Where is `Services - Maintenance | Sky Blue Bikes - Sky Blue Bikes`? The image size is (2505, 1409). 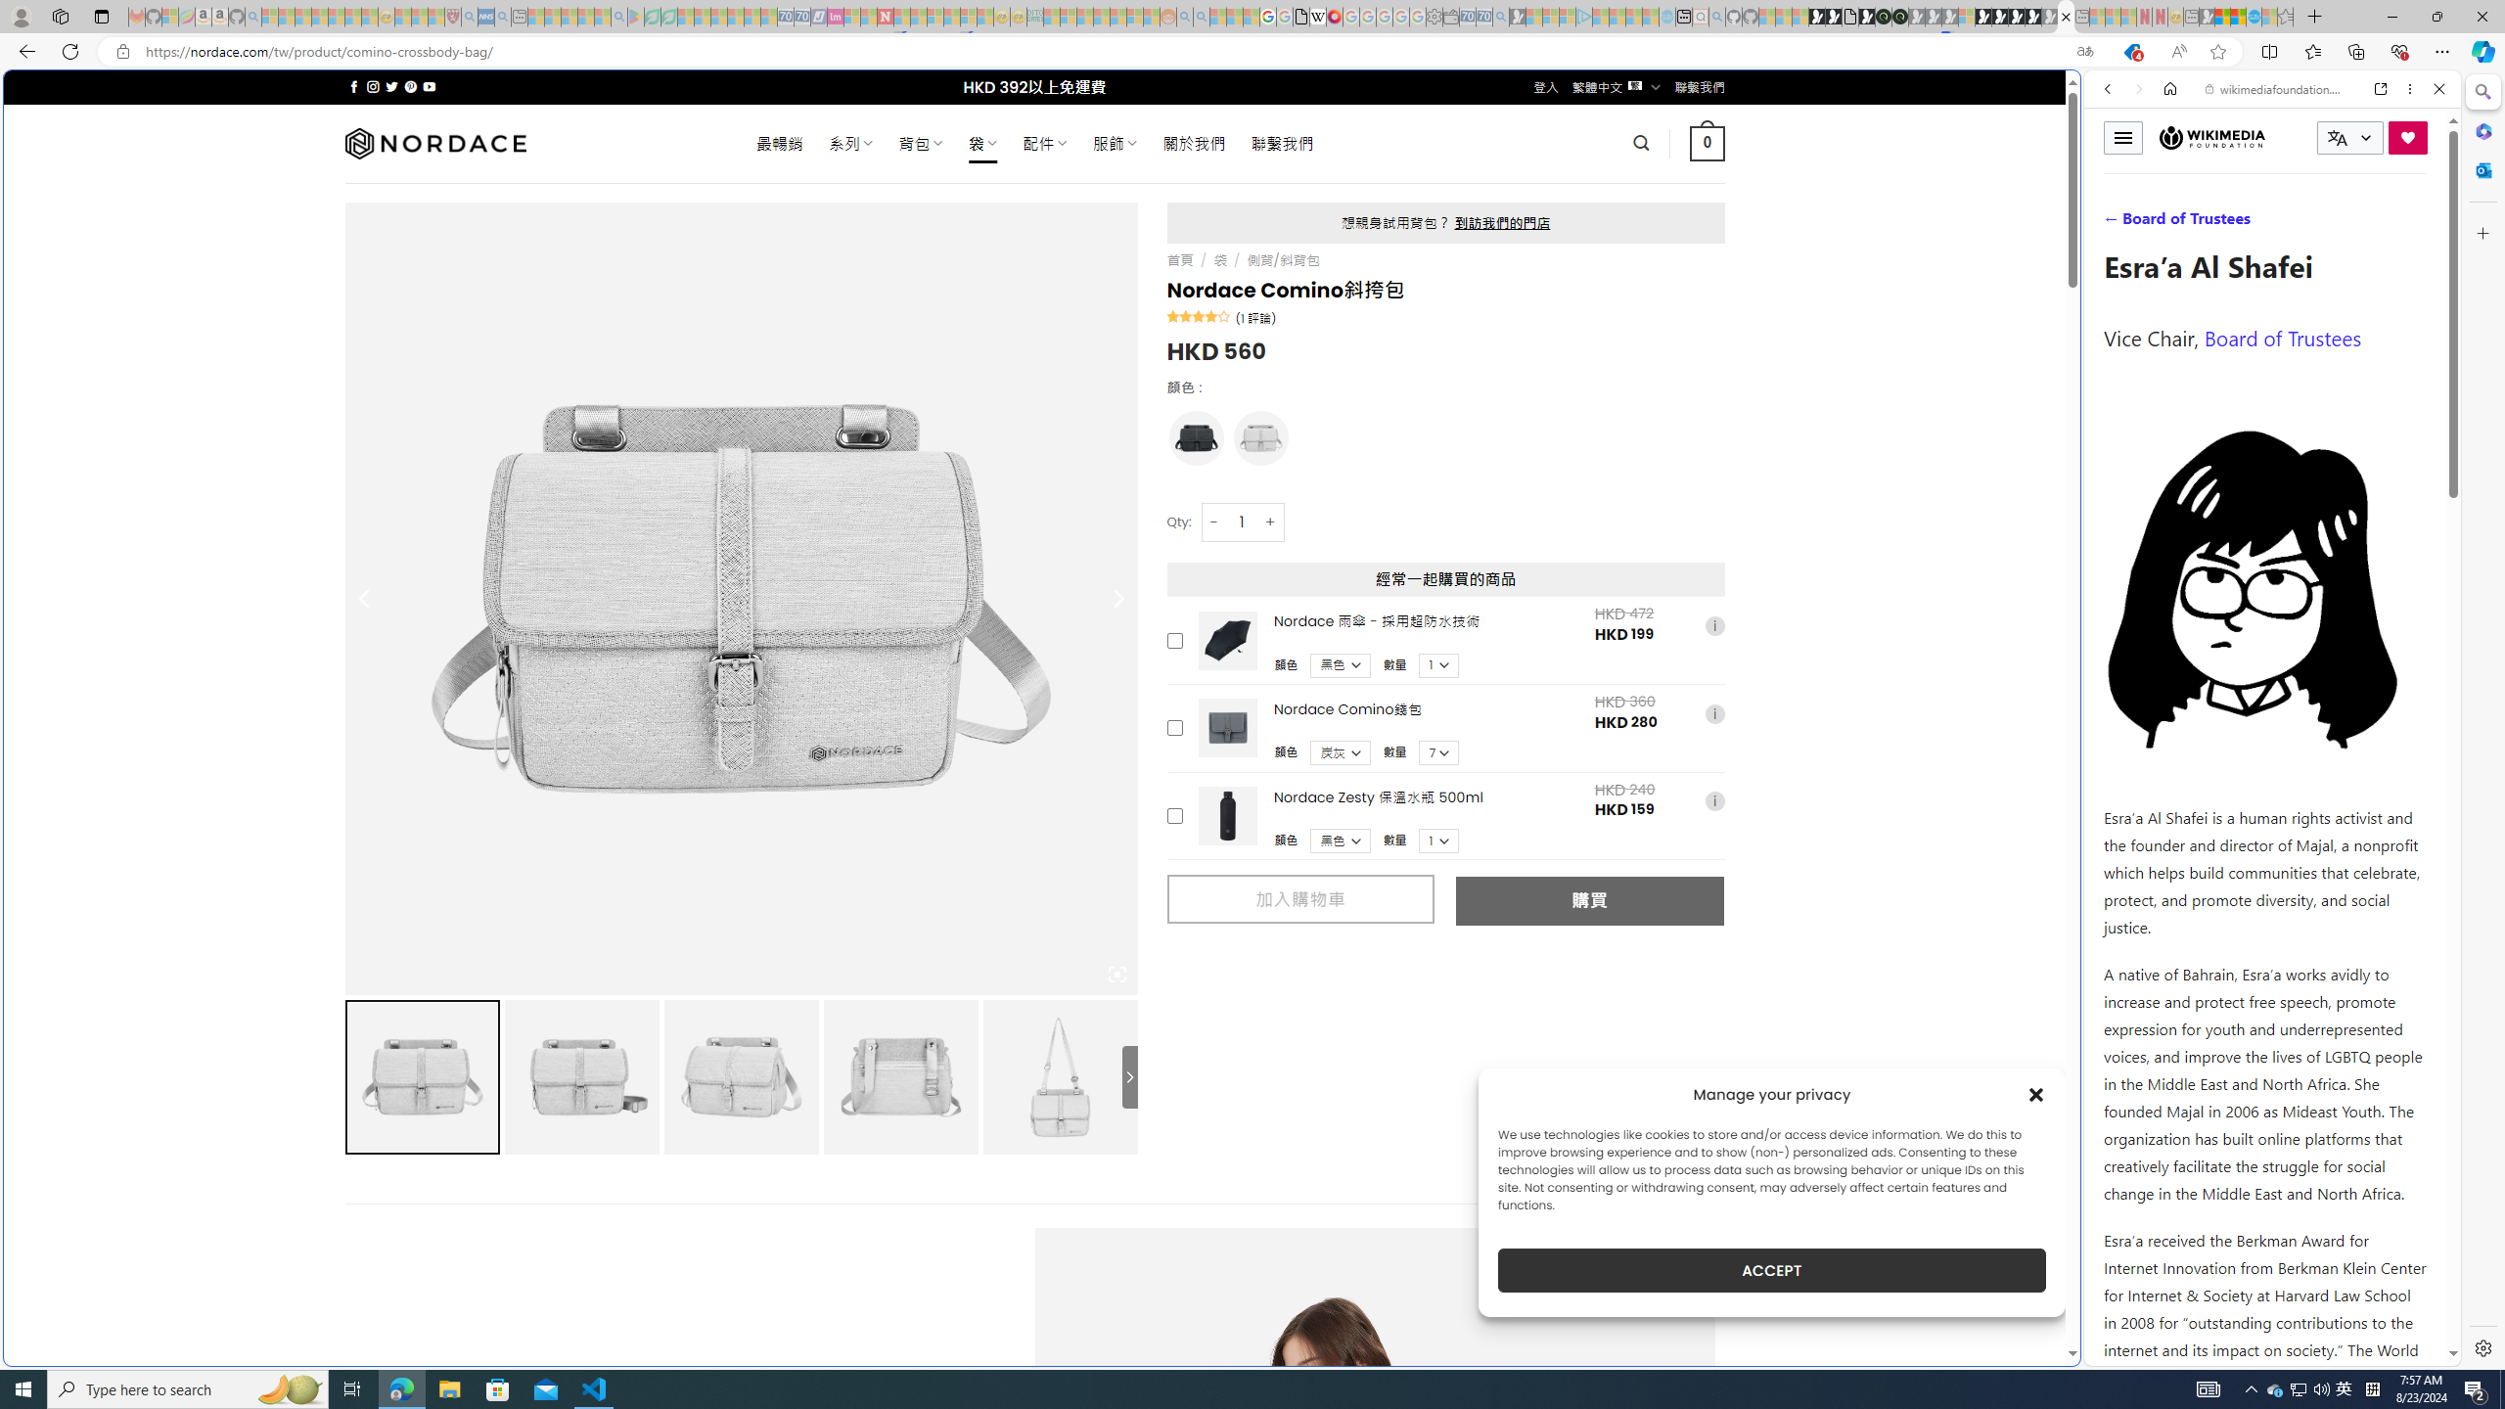
Services - Maintenance | Sky Blue Bikes - Sky Blue Bikes is located at coordinates (2253, 17).